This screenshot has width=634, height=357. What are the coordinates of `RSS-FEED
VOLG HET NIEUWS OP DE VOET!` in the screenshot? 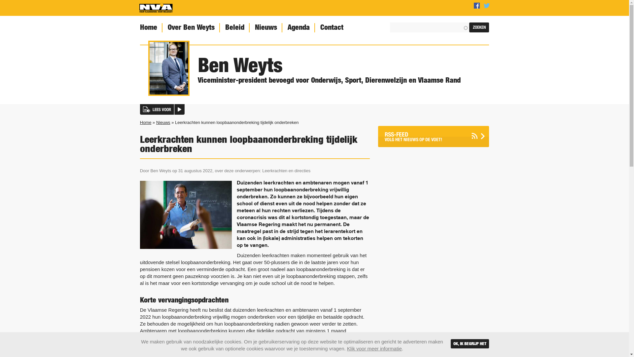 It's located at (434, 136).